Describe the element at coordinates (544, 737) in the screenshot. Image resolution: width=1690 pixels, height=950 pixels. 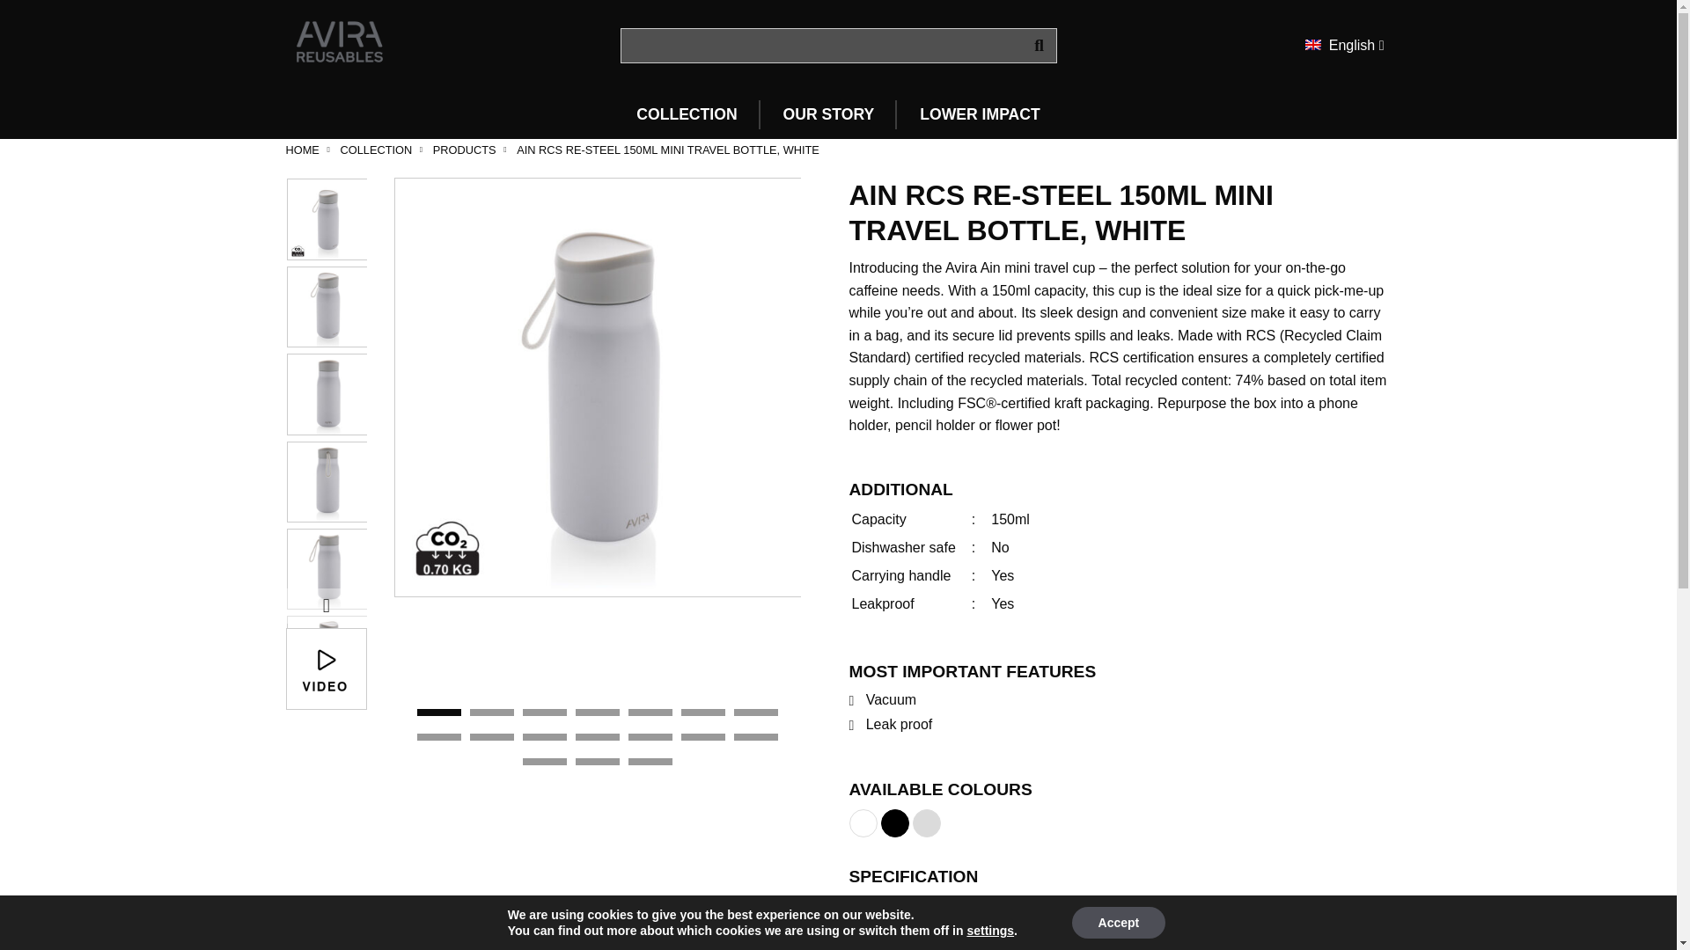
I see `10` at that location.